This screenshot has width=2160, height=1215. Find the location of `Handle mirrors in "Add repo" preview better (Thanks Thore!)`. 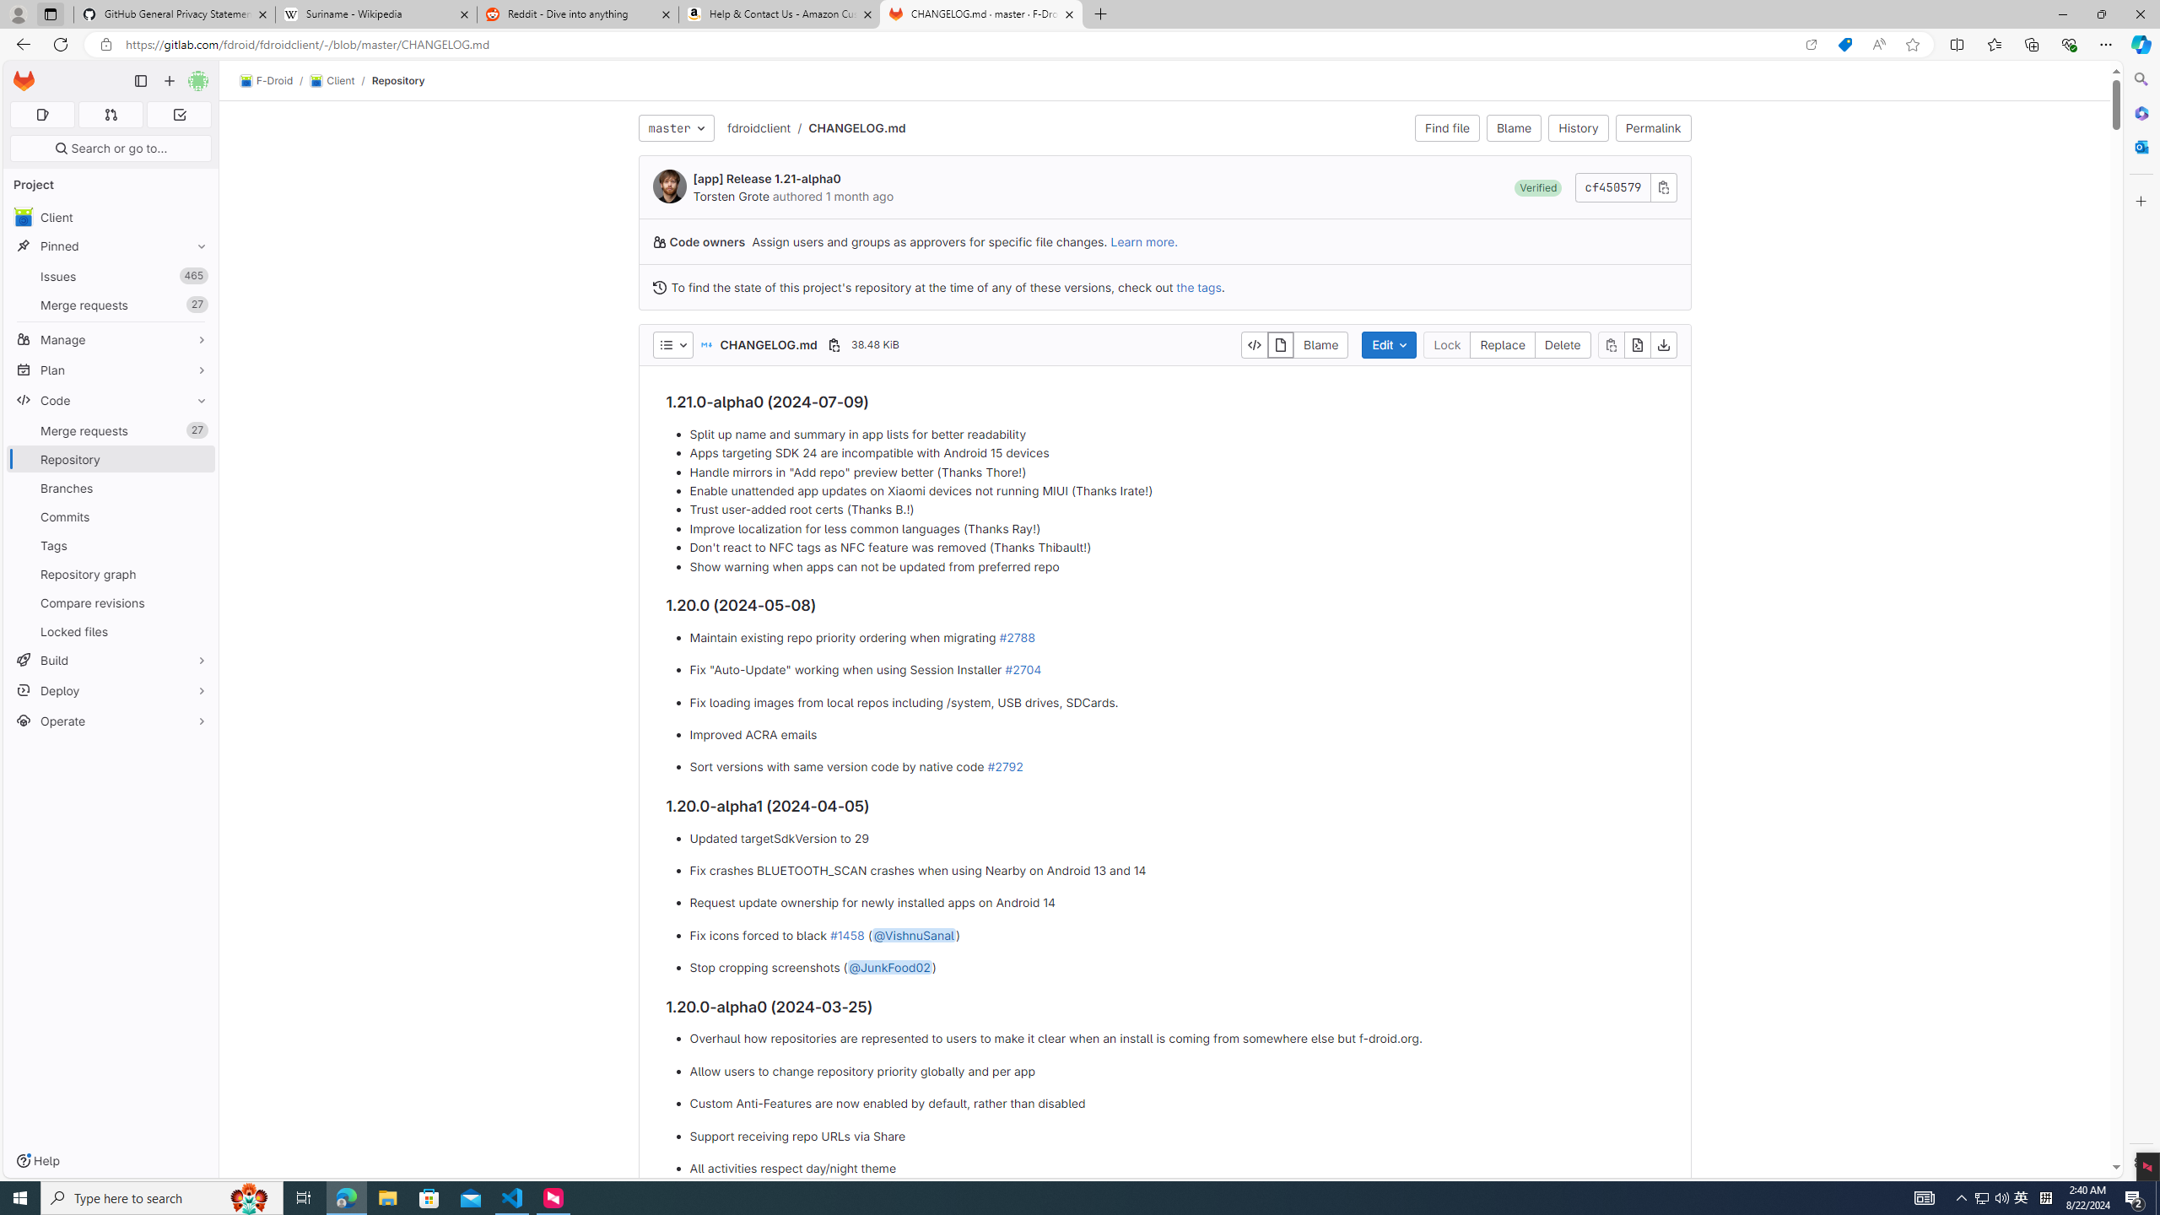

Handle mirrors in "Add repo" preview better (Thanks Thore!) is located at coordinates (1176, 472).